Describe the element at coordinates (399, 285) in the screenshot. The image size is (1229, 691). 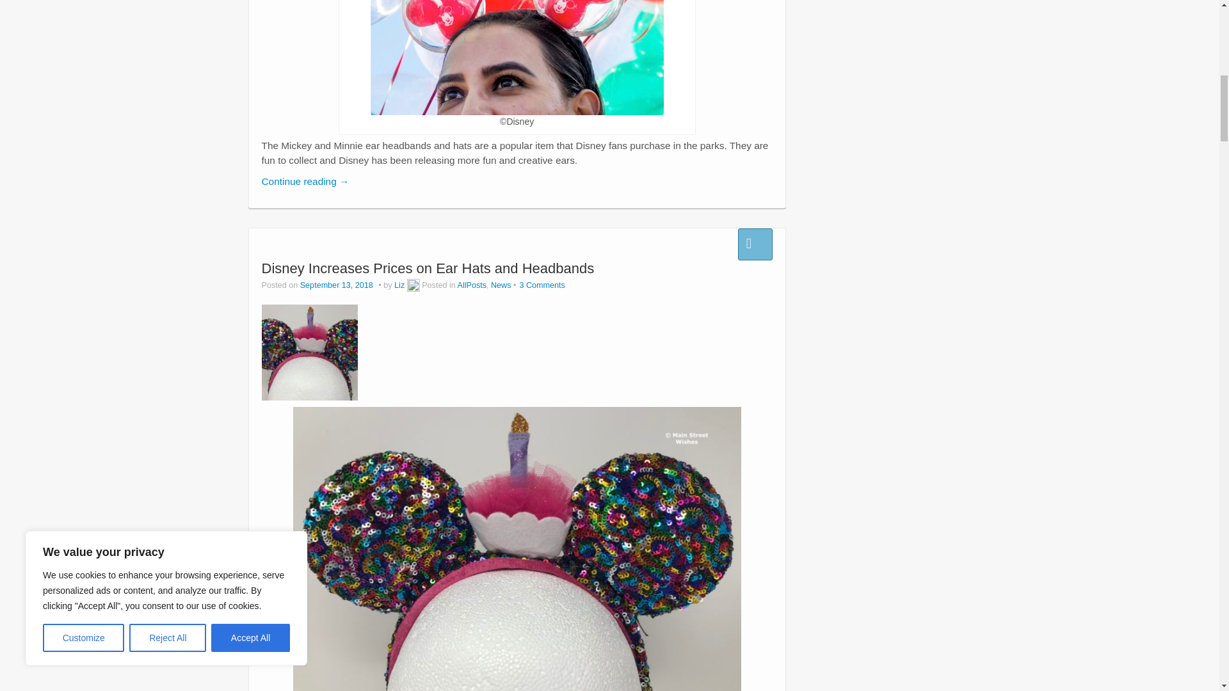
I see `View all posts by Liz` at that location.